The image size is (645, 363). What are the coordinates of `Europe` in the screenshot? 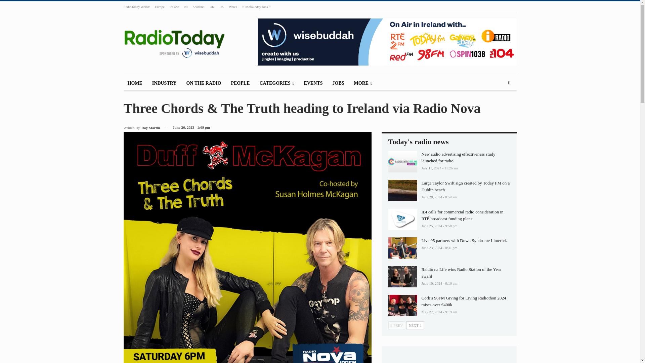 It's located at (159, 7).